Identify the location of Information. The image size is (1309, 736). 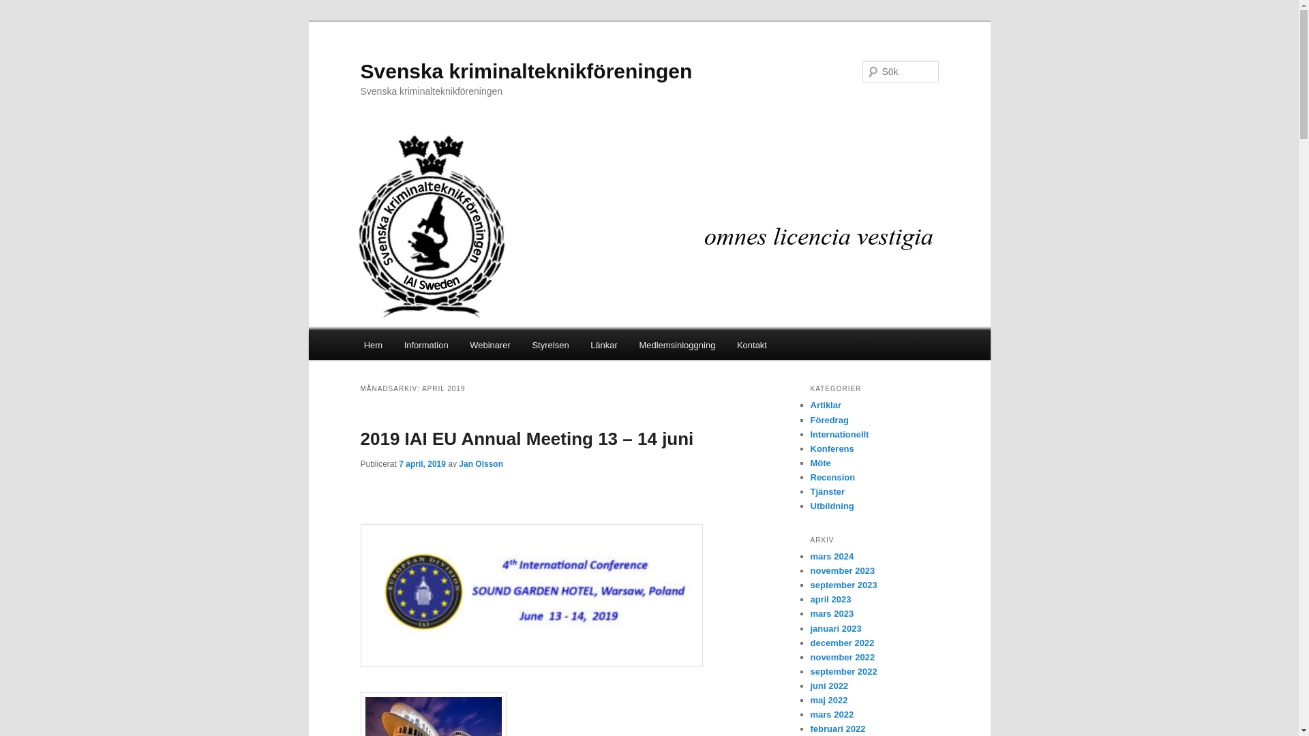
(426, 345).